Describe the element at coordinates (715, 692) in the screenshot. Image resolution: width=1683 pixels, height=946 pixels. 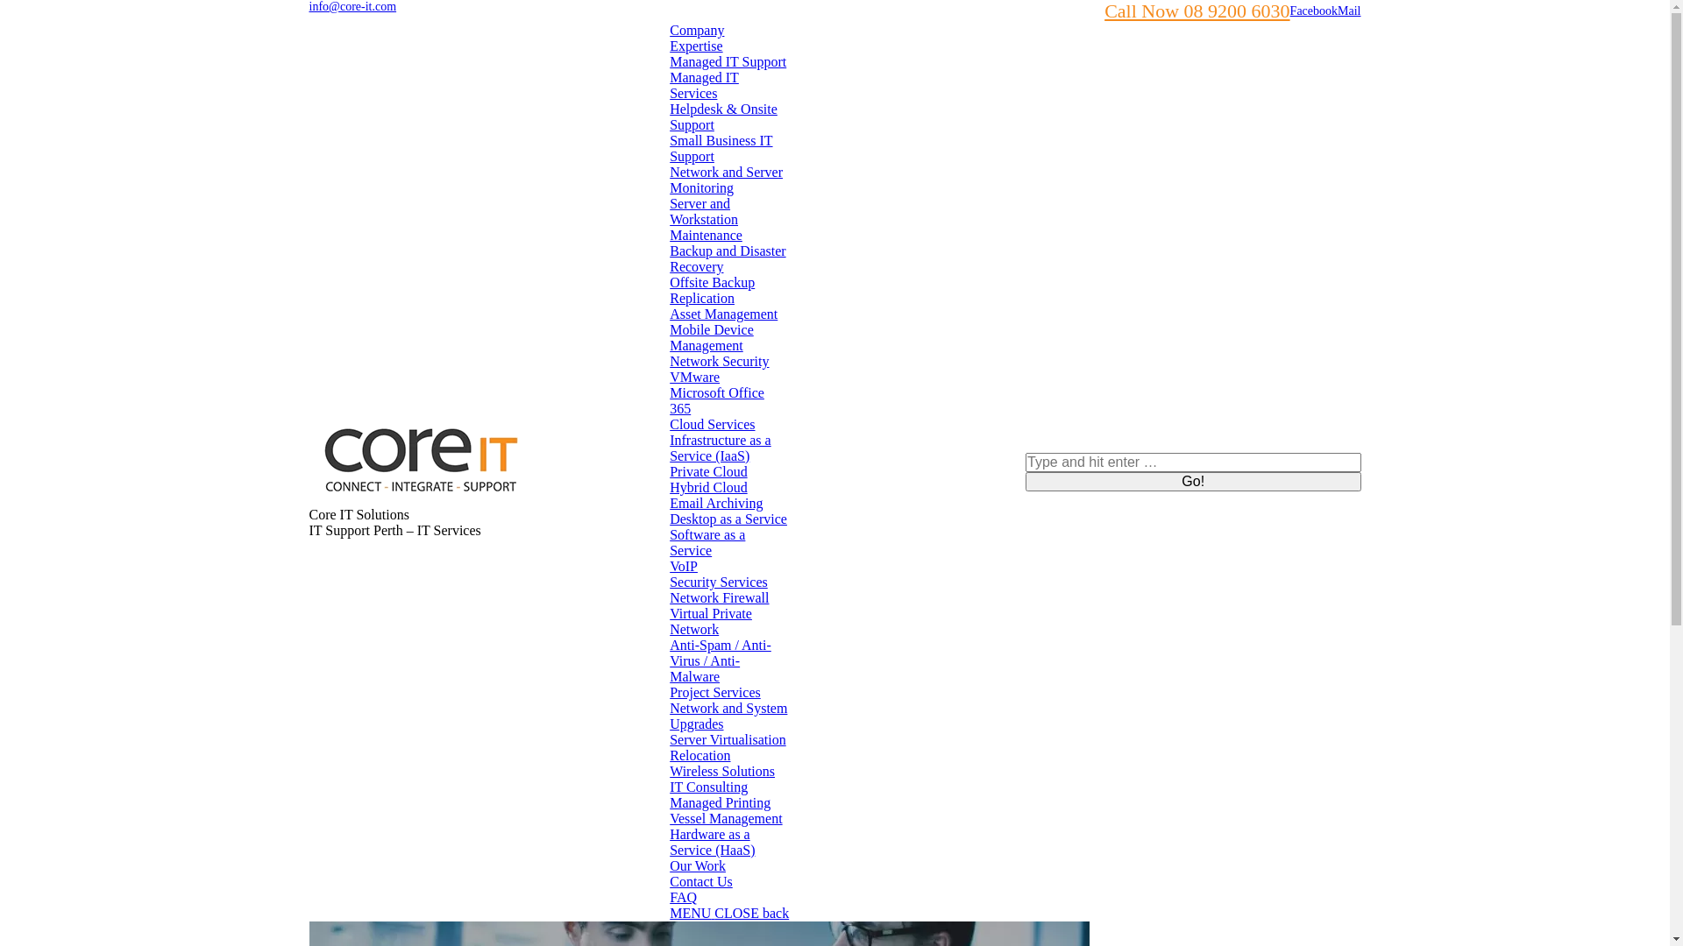
I see `Project Services` at that location.